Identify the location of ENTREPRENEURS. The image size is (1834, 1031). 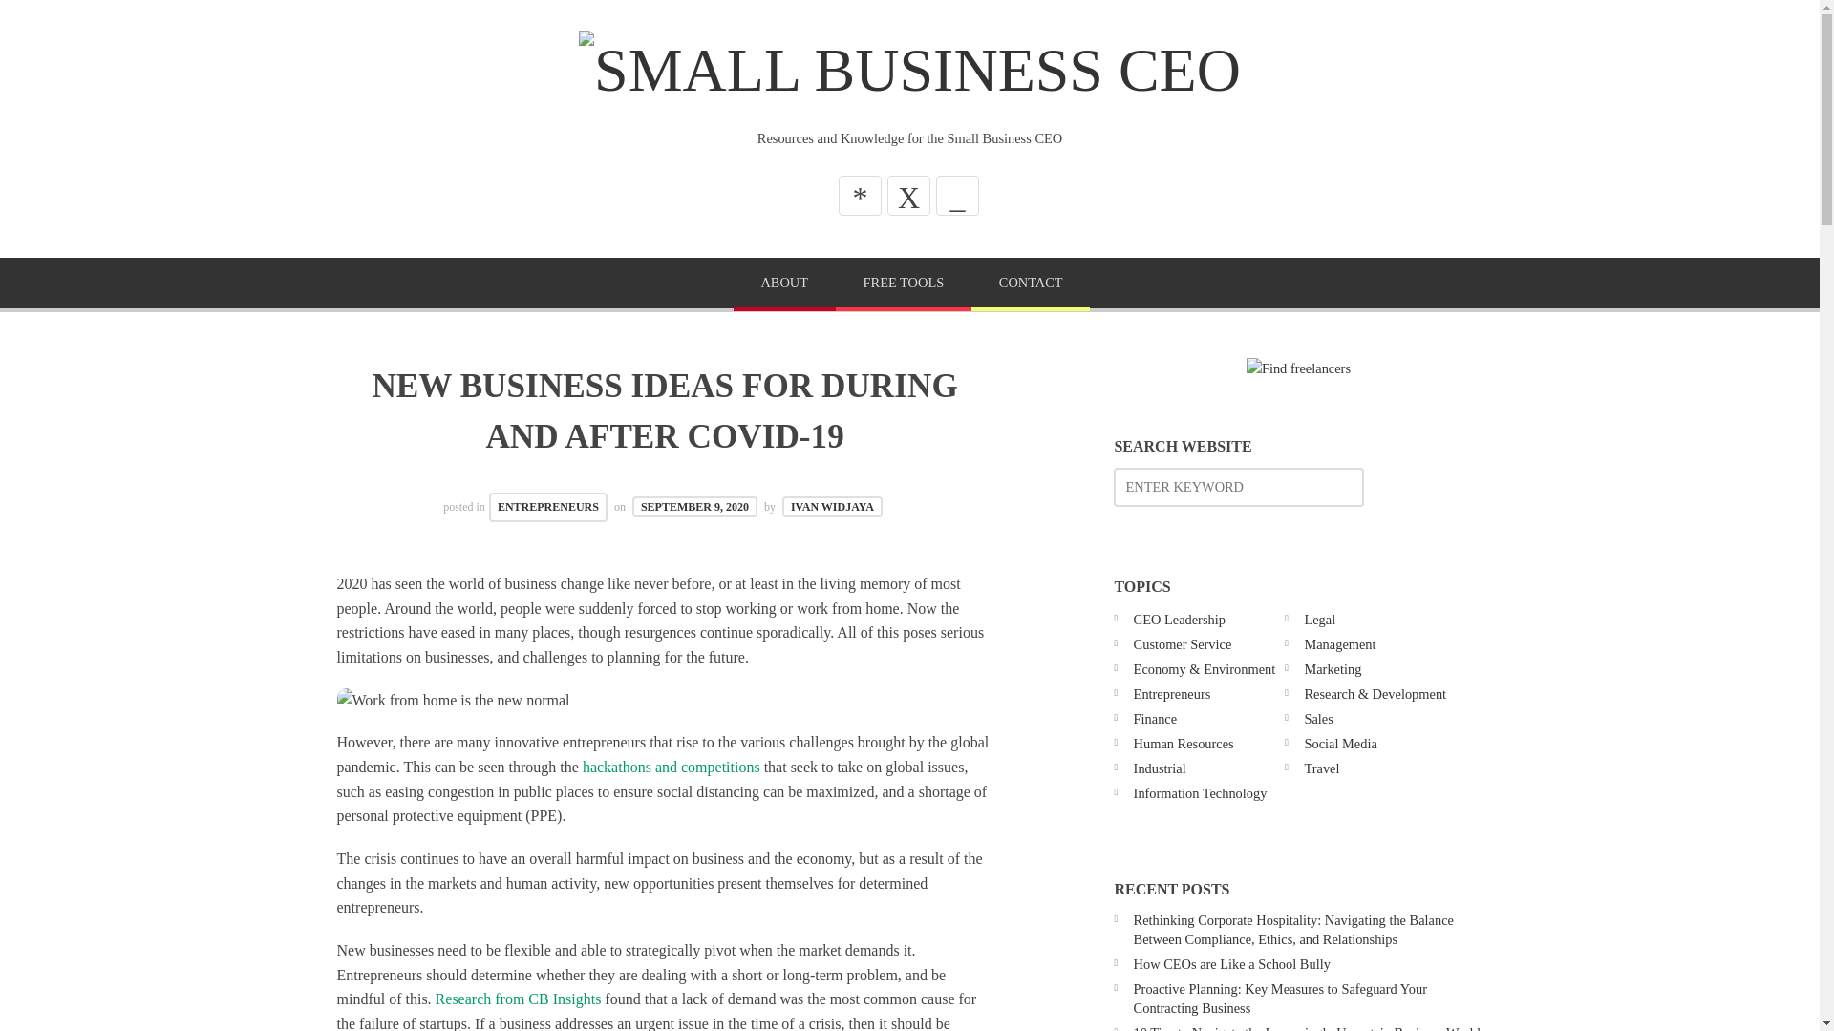
(548, 507).